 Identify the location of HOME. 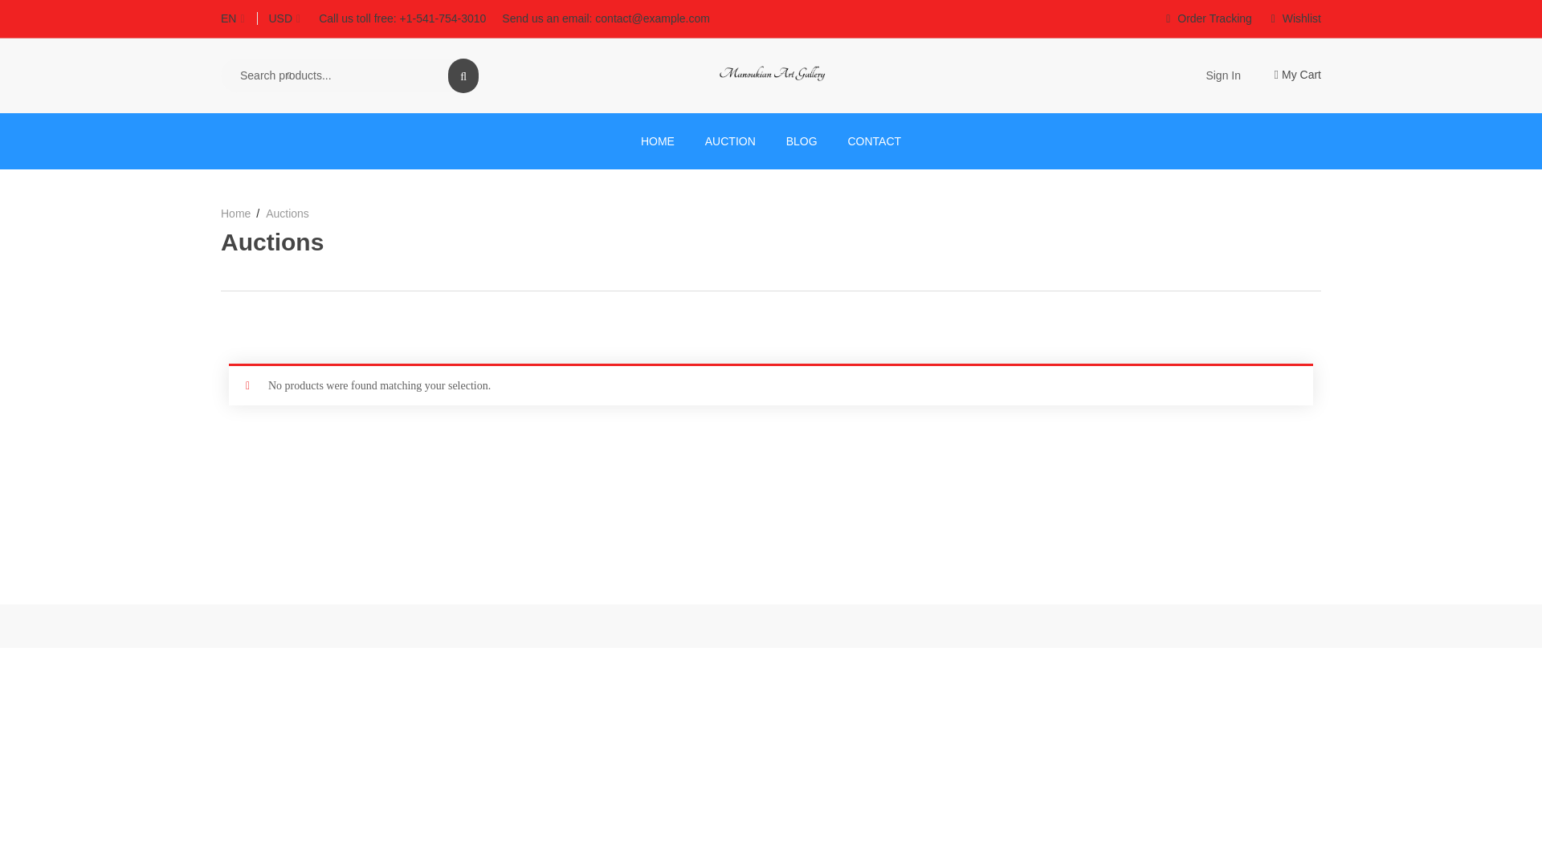
(657, 140).